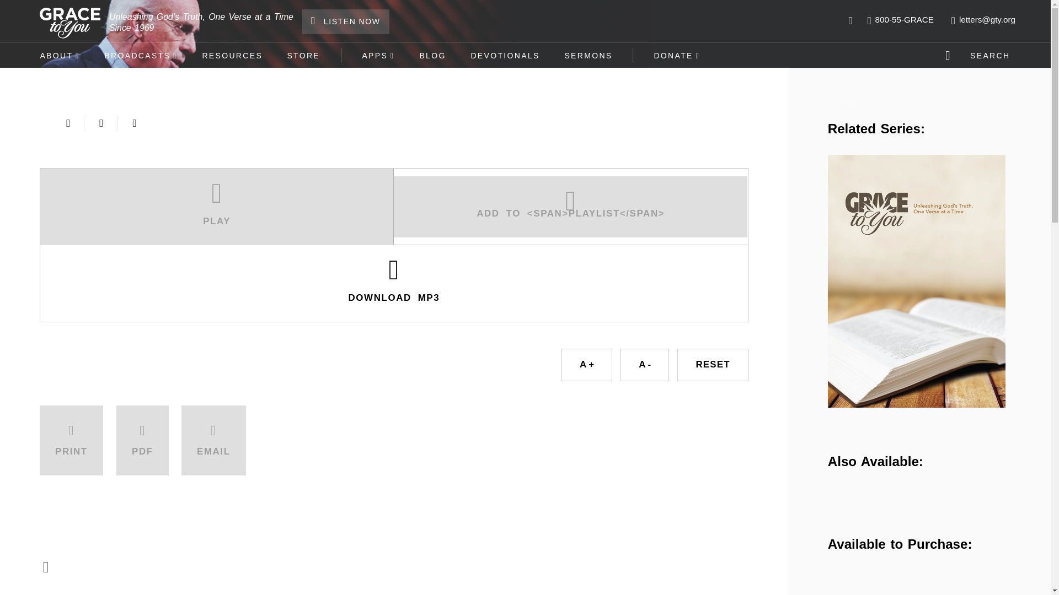 This screenshot has height=595, width=1059. What do you see at coordinates (980, 55) in the screenshot?
I see `SEARCH` at bounding box center [980, 55].